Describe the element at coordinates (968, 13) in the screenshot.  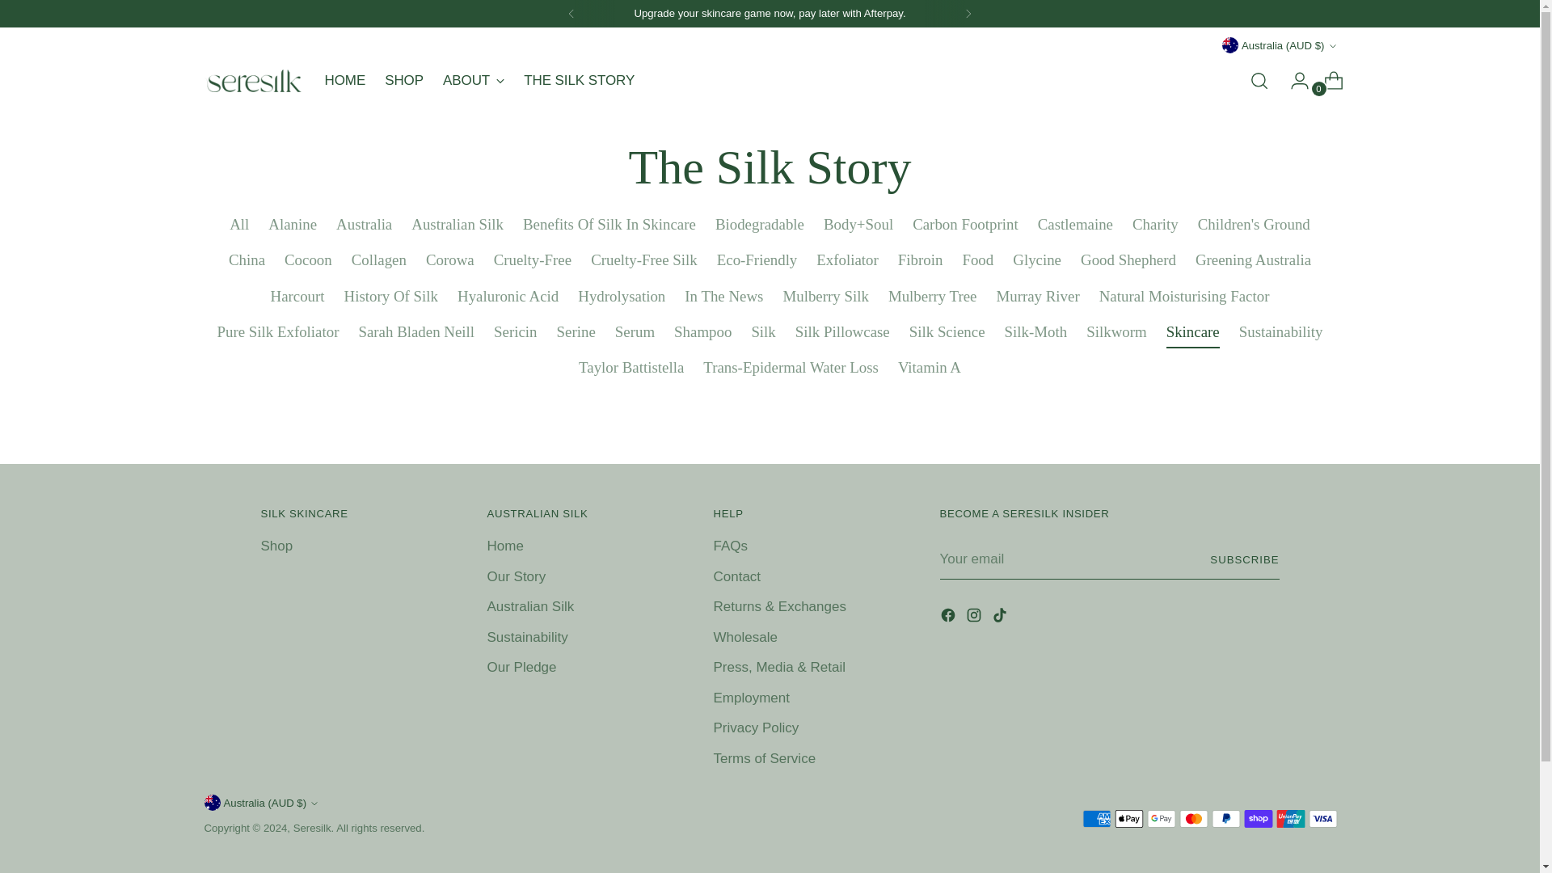
I see `Previous` at that location.